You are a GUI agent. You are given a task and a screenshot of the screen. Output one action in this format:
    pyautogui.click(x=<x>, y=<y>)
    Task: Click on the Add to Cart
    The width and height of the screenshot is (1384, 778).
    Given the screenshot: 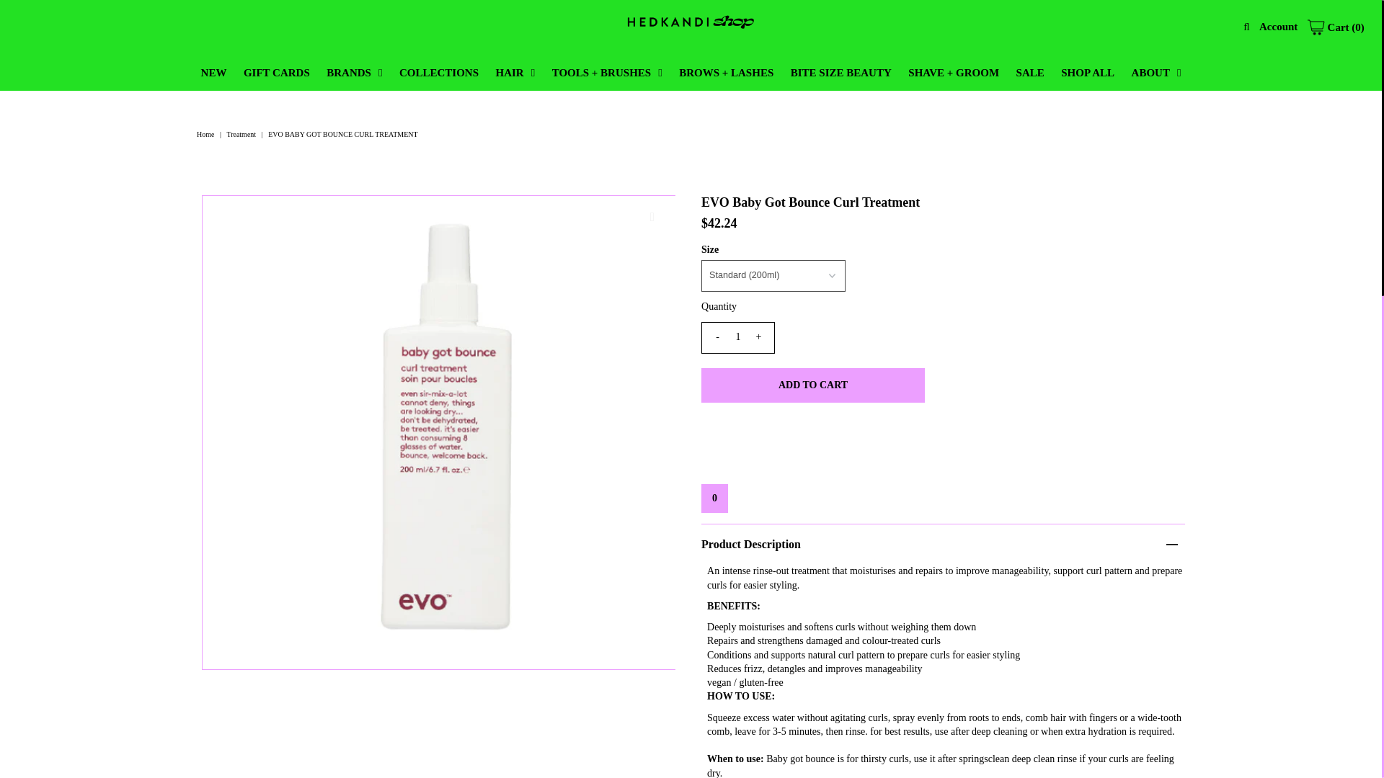 What is the action you would take?
    pyautogui.click(x=813, y=385)
    